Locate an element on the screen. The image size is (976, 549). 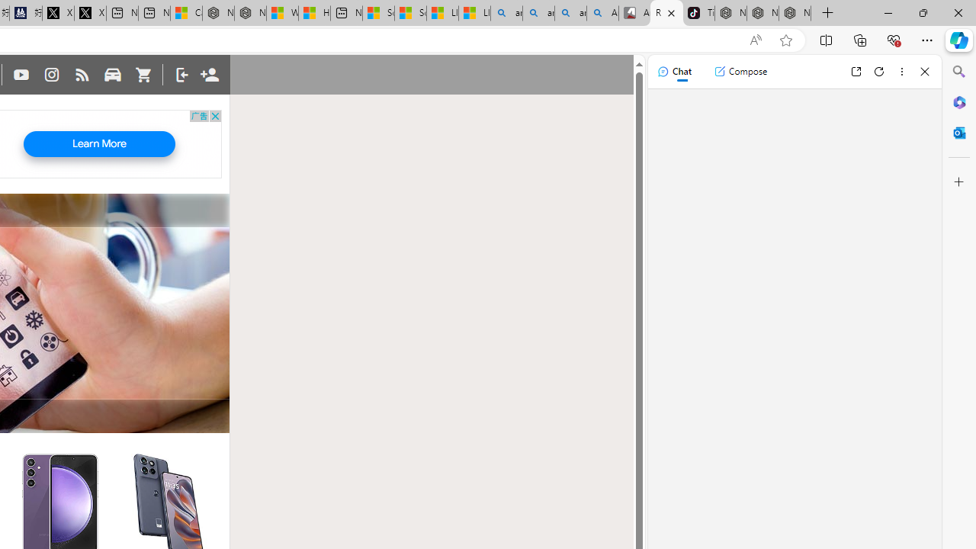
Customize is located at coordinates (959, 182).